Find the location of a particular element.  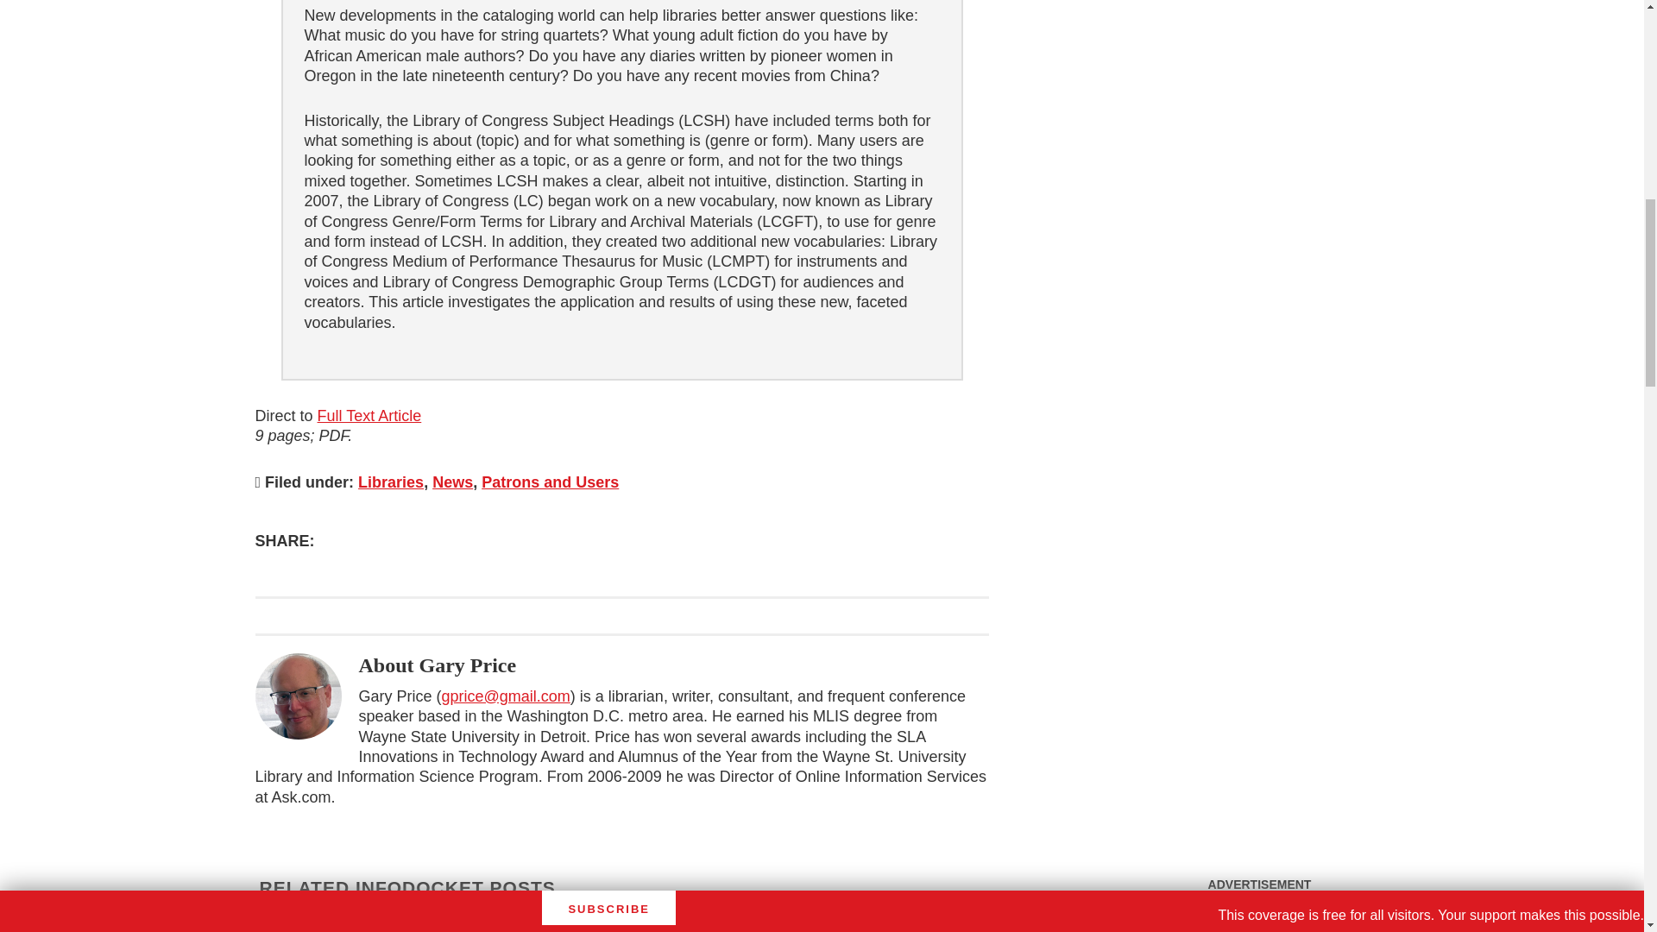

3rd party ad content is located at coordinates (1260, 916).